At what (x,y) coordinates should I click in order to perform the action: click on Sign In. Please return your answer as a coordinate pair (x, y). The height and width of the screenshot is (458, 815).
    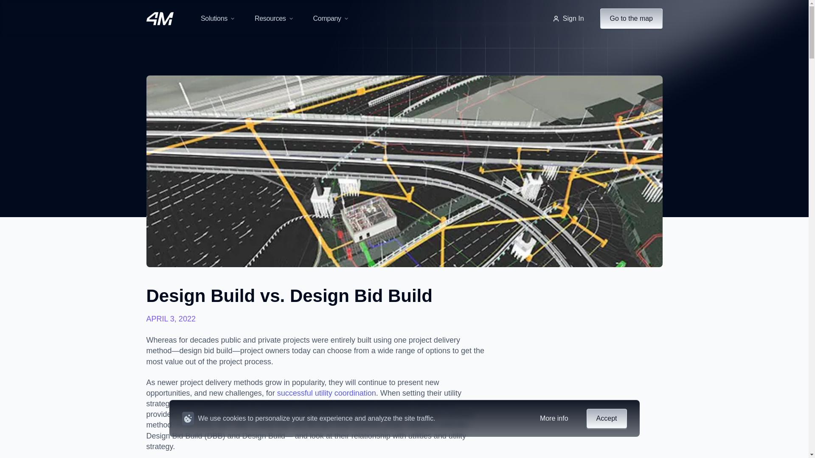
    Looking at the image, I should click on (568, 19).